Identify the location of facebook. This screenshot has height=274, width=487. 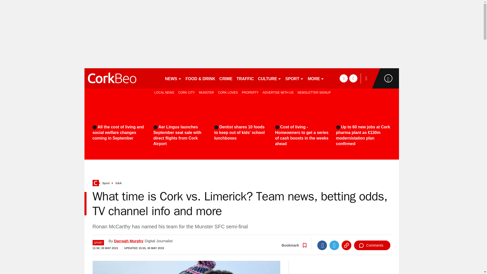
(343, 78).